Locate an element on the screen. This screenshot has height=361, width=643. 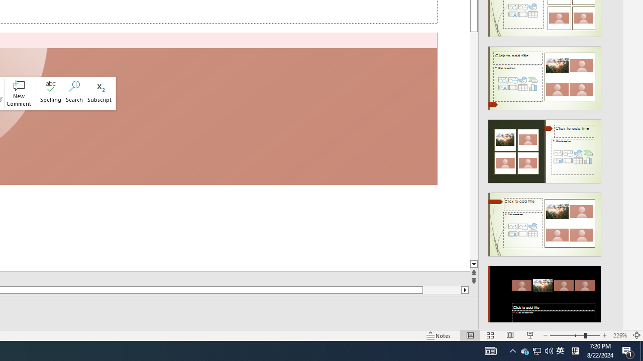
Zoom 226% is located at coordinates (620, 335).